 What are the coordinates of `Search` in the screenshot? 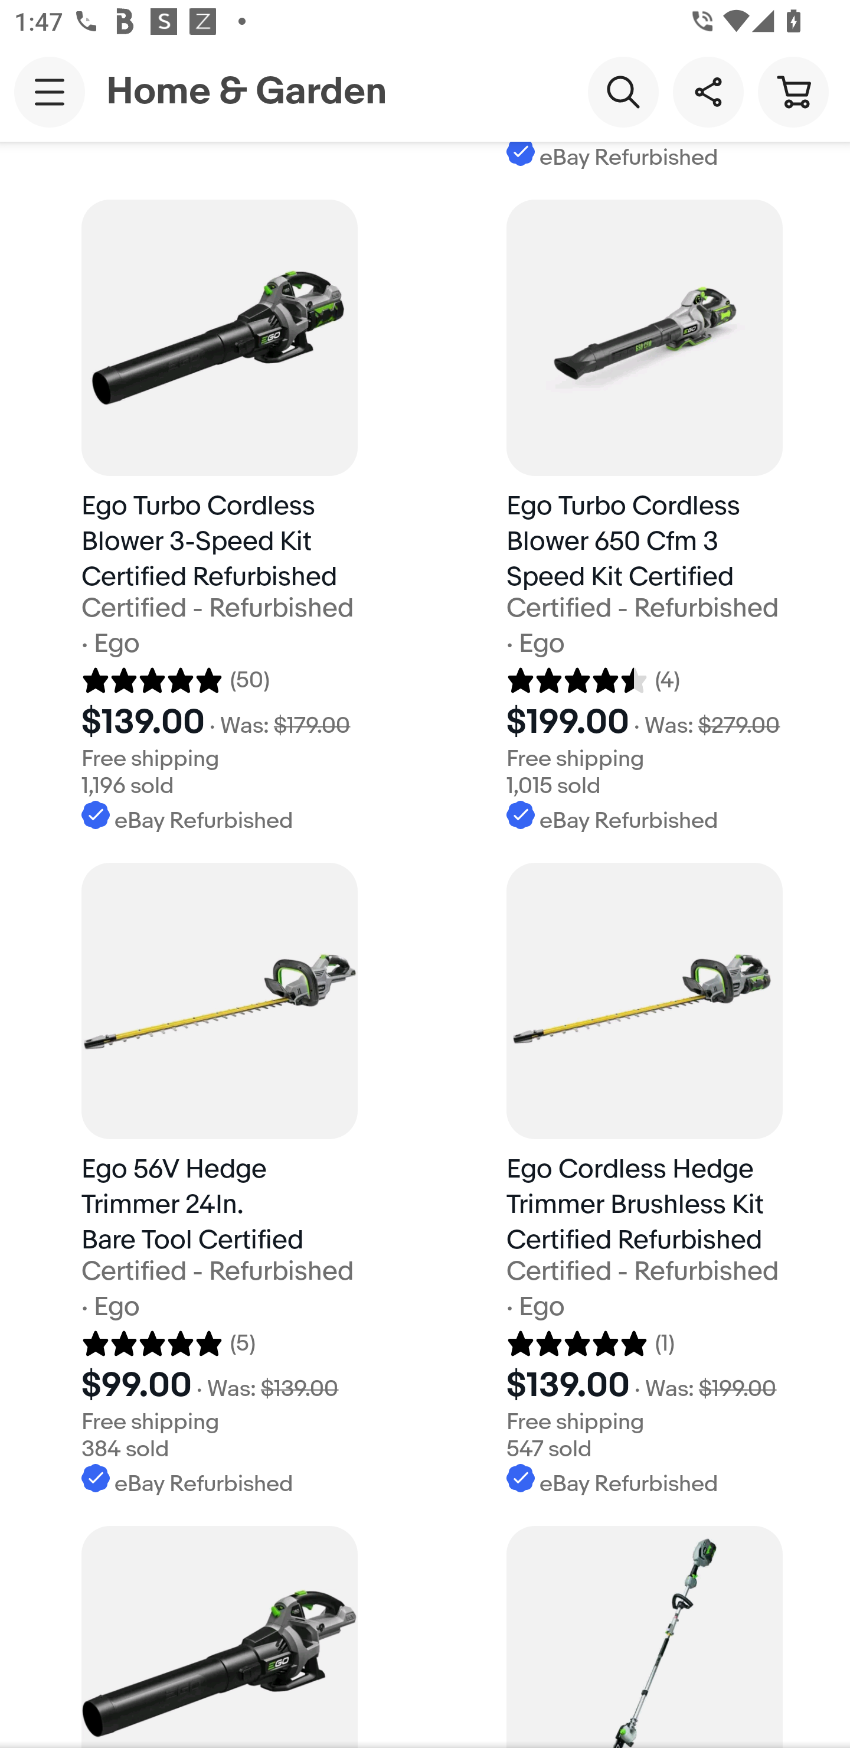 It's located at (623, 91).